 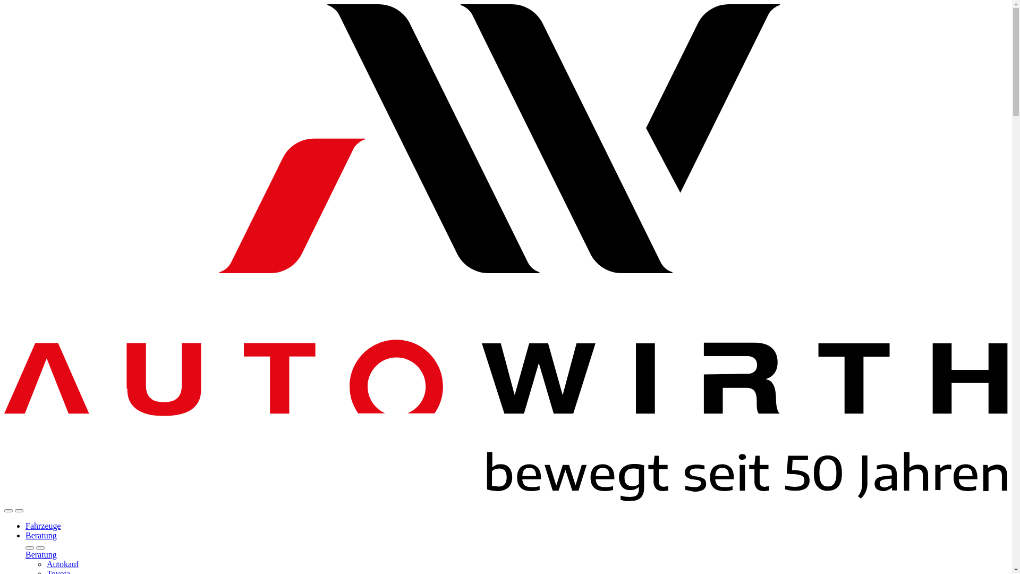 I want to click on Beratung, so click(x=41, y=536).